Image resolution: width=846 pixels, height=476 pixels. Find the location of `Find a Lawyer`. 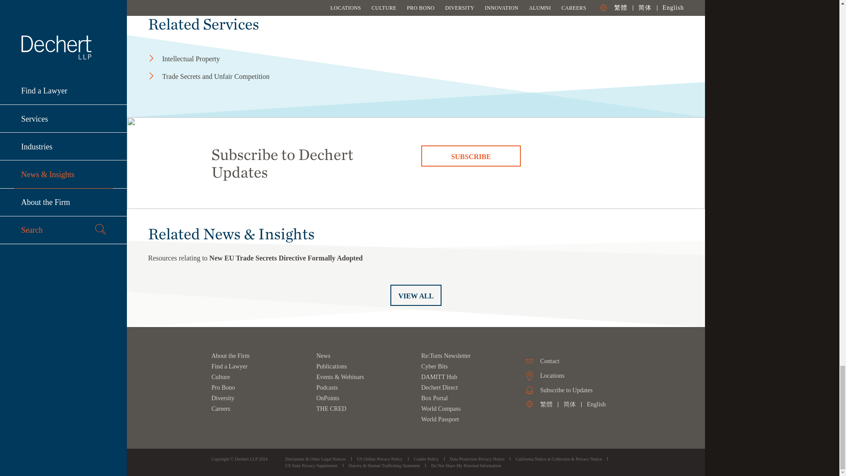

Find a Lawyer is located at coordinates (230, 367).